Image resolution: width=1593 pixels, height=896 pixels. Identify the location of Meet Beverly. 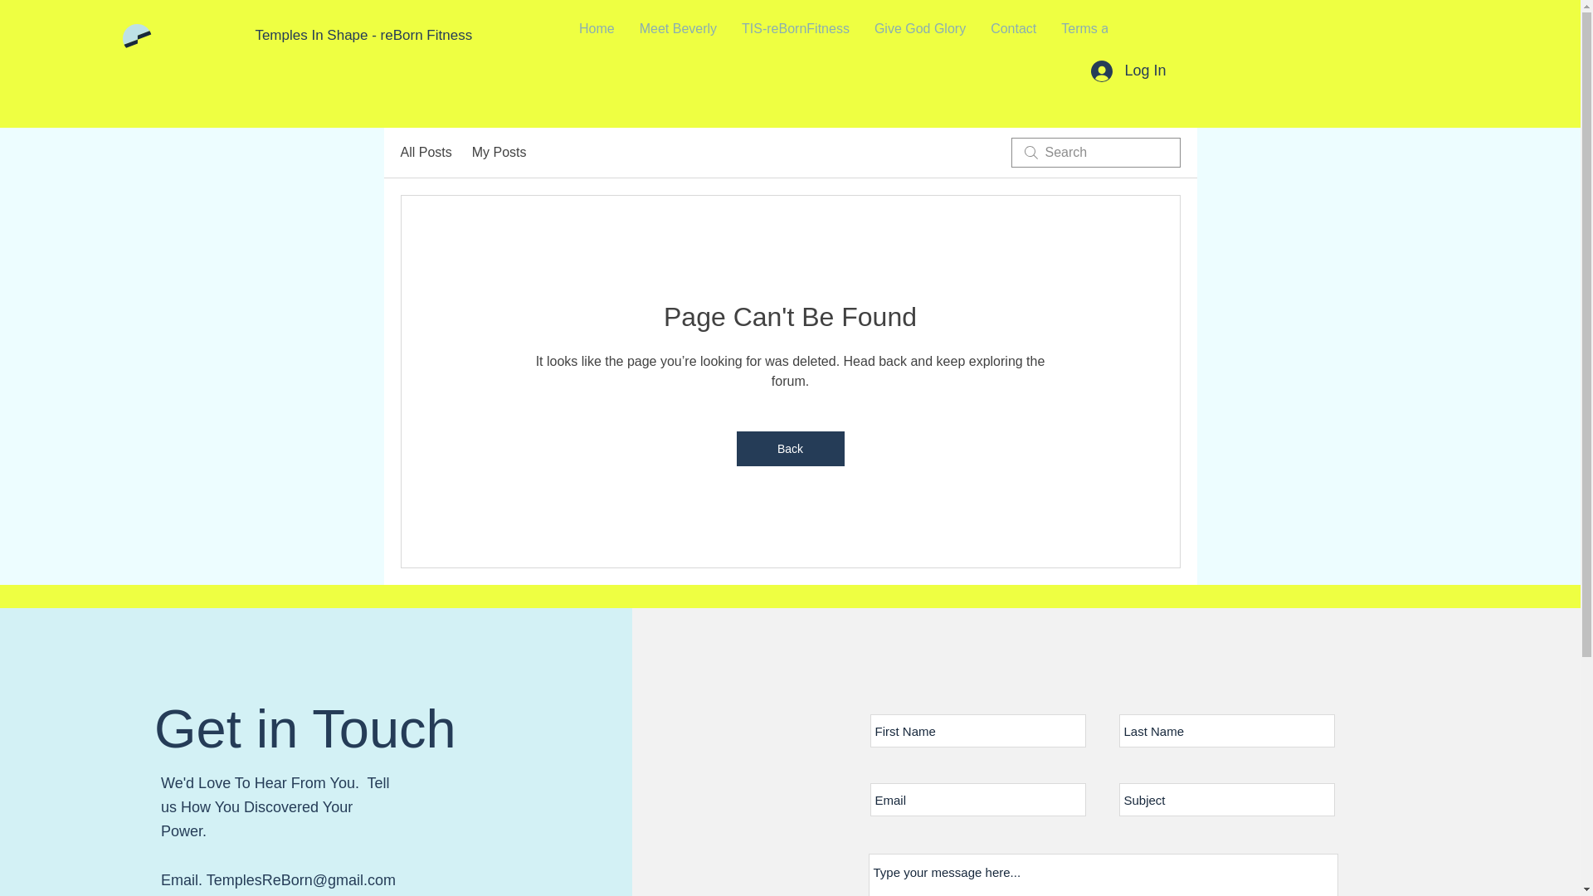
(679, 37).